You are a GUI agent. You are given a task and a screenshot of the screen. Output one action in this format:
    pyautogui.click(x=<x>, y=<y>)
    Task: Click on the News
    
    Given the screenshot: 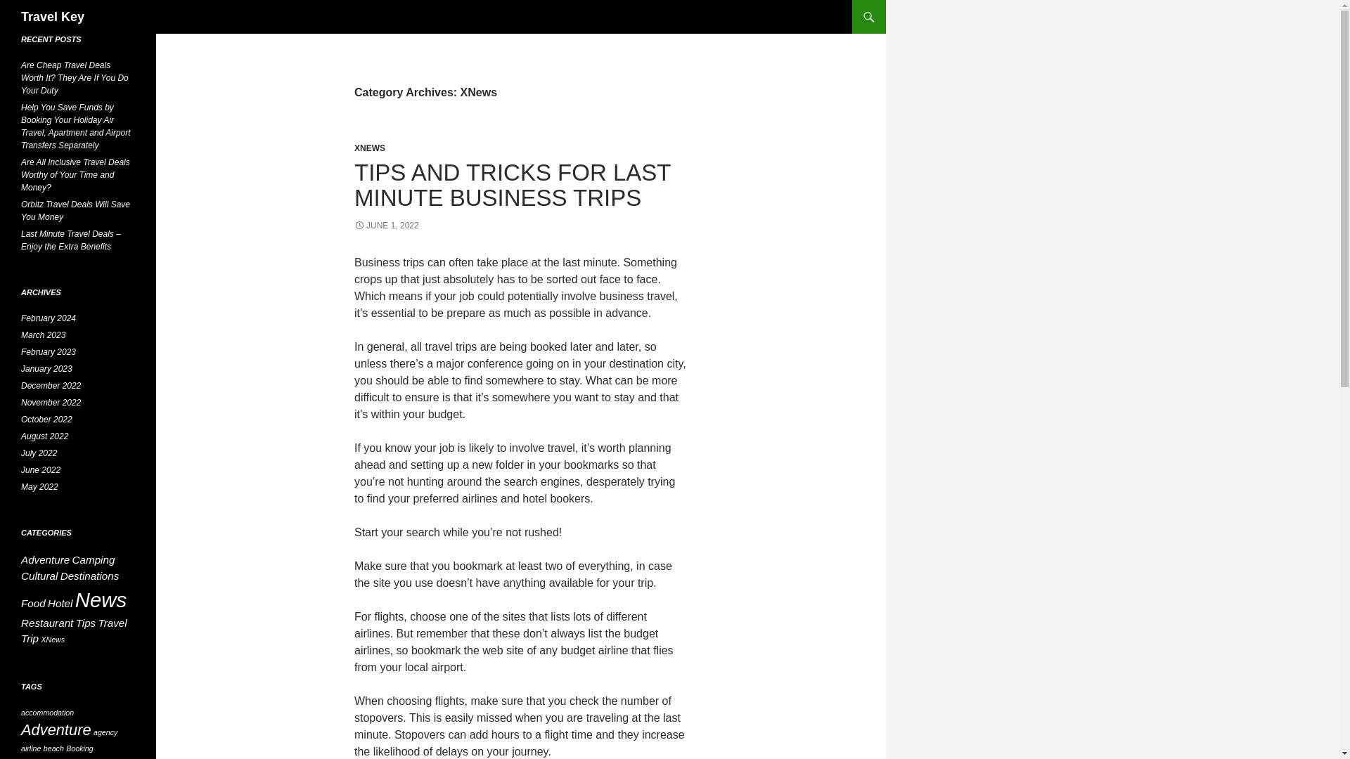 What is the action you would take?
    pyautogui.click(x=101, y=600)
    